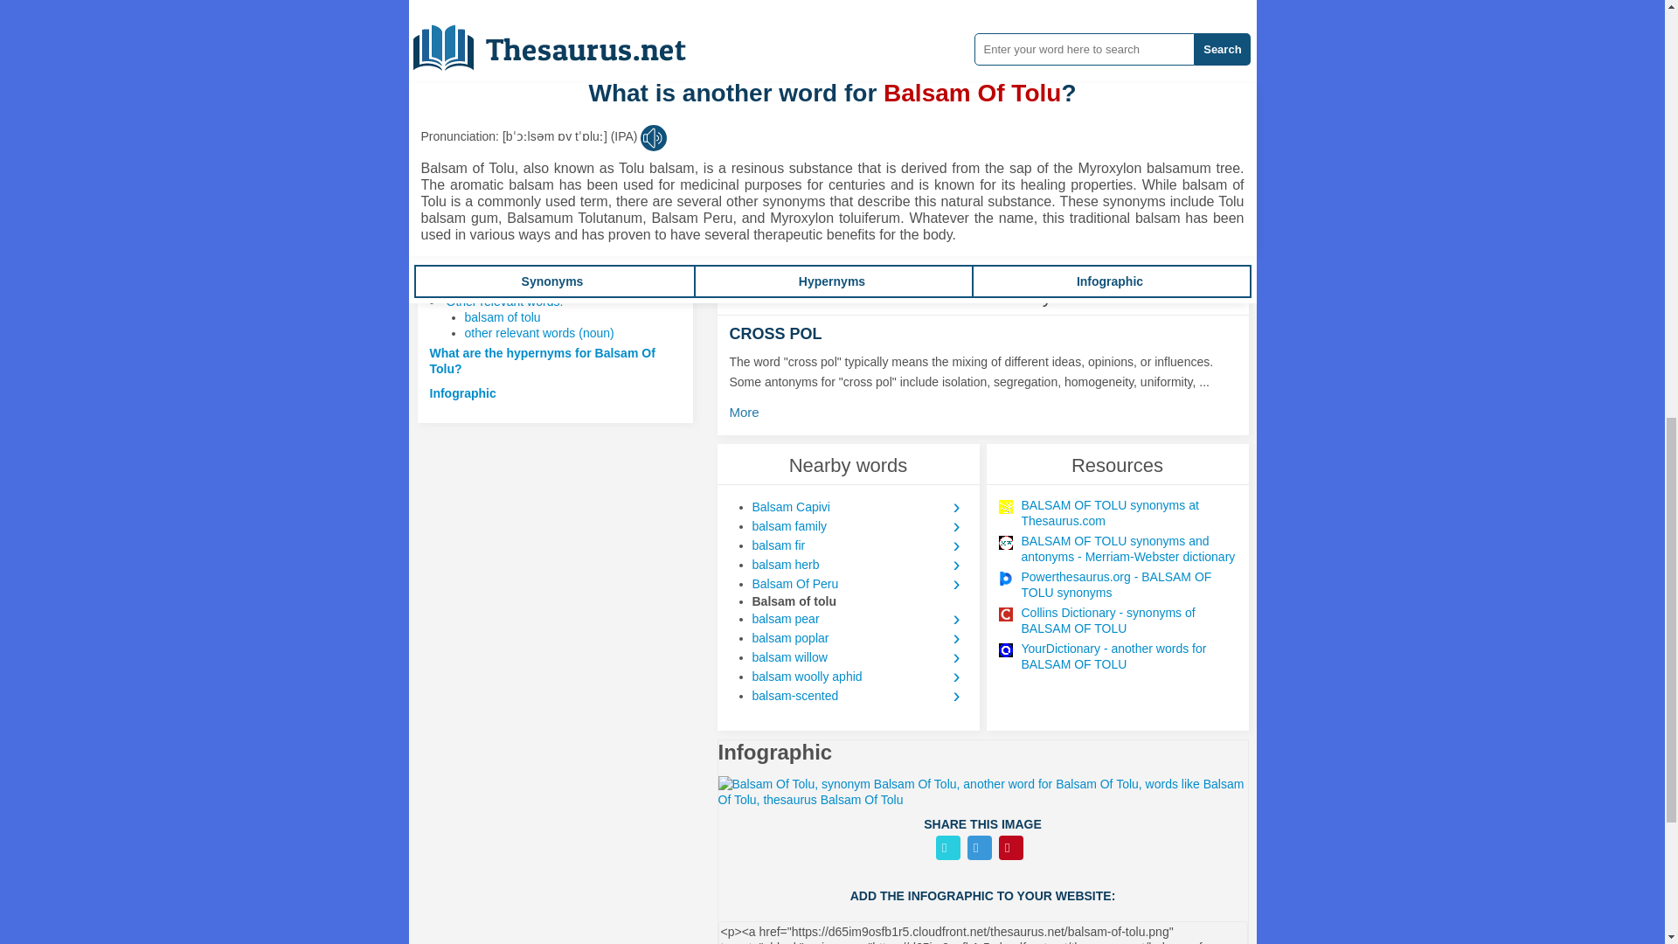 Image resolution: width=1678 pixels, height=944 pixels. What do you see at coordinates (858, 677) in the screenshot?
I see `balsam woolly aphid` at bounding box center [858, 677].